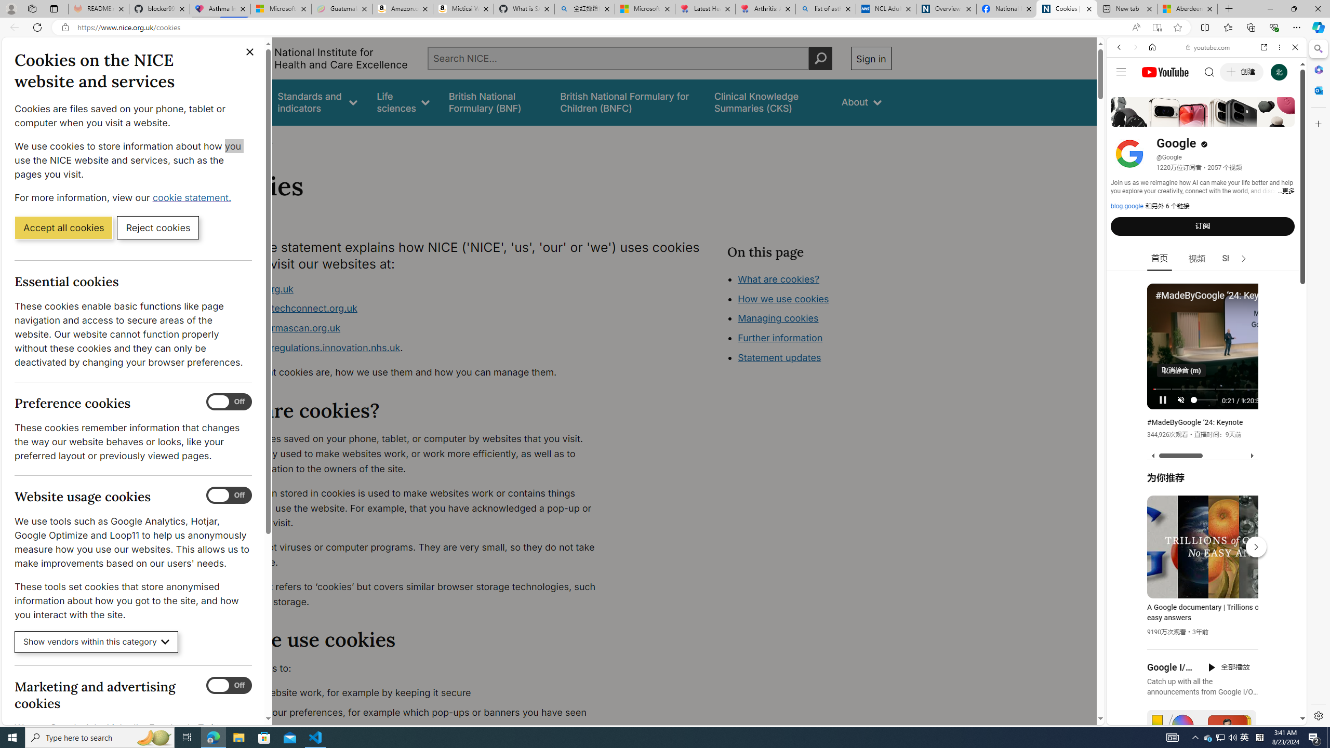 Image resolution: width=1330 pixels, height=748 pixels. What do you see at coordinates (1202, 598) in the screenshot?
I see `YouTube` at bounding box center [1202, 598].